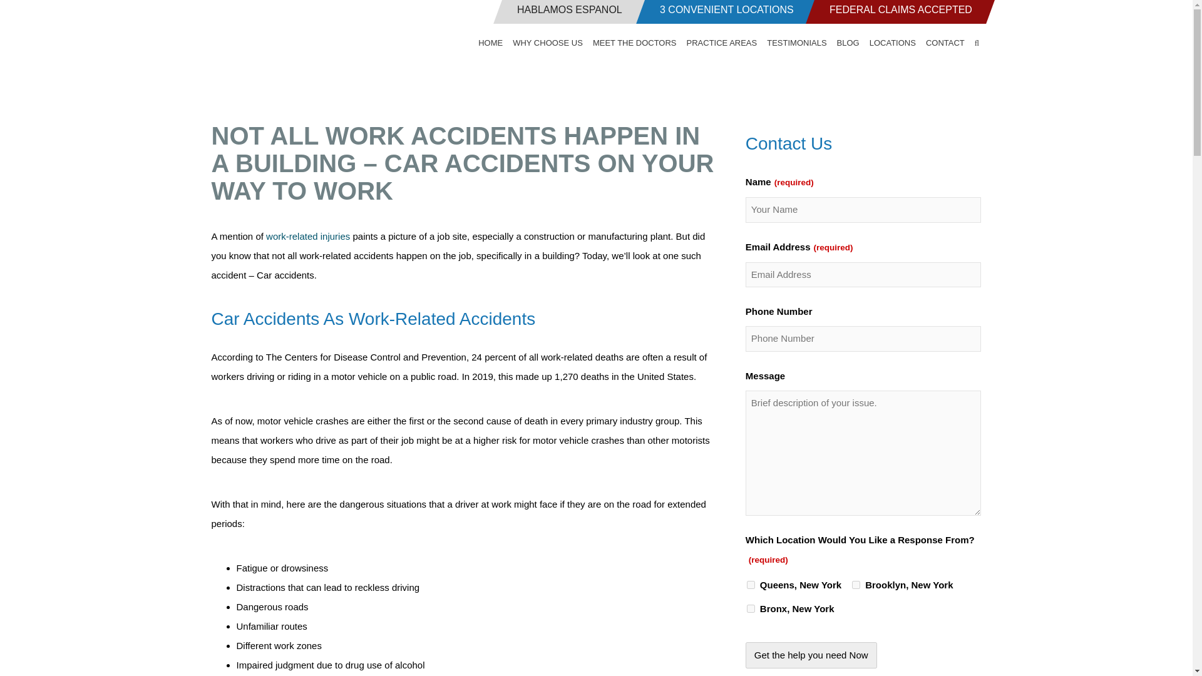  What do you see at coordinates (634, 43) in the screenshot?
I see `MEET THE DOCTORS` at bounding box center [634, 43].